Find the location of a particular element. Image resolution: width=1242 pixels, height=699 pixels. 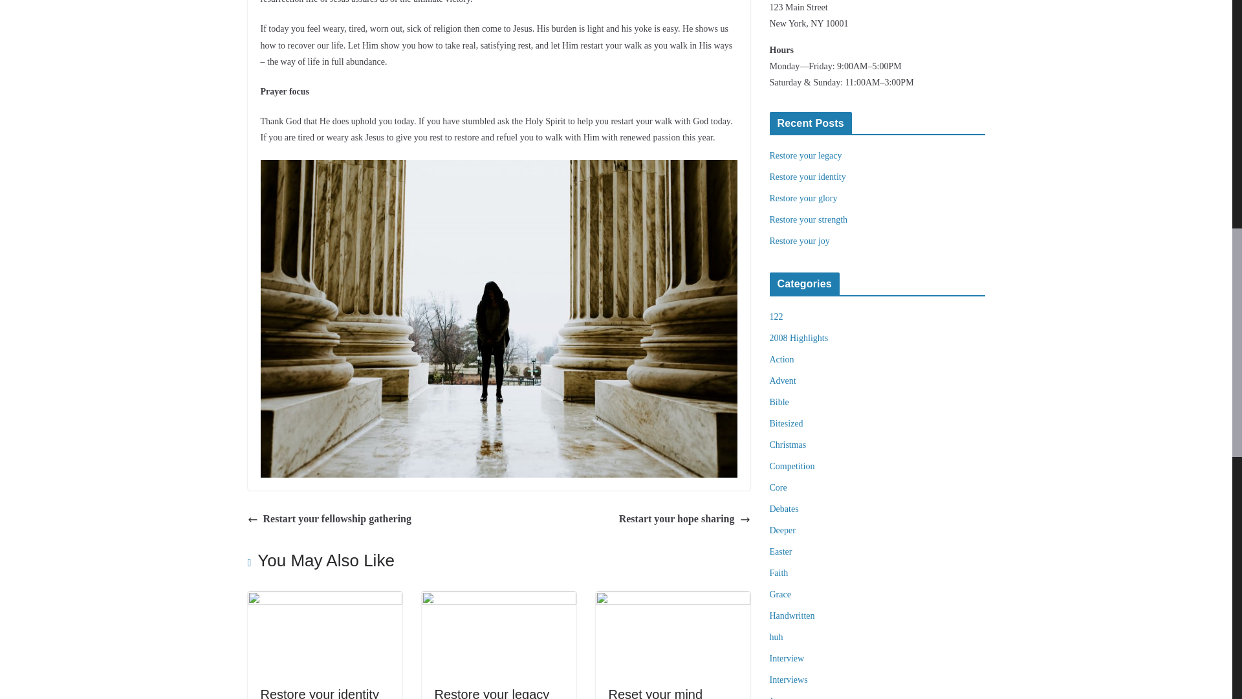

Restore your legacy is located at coordinates (499, 601).